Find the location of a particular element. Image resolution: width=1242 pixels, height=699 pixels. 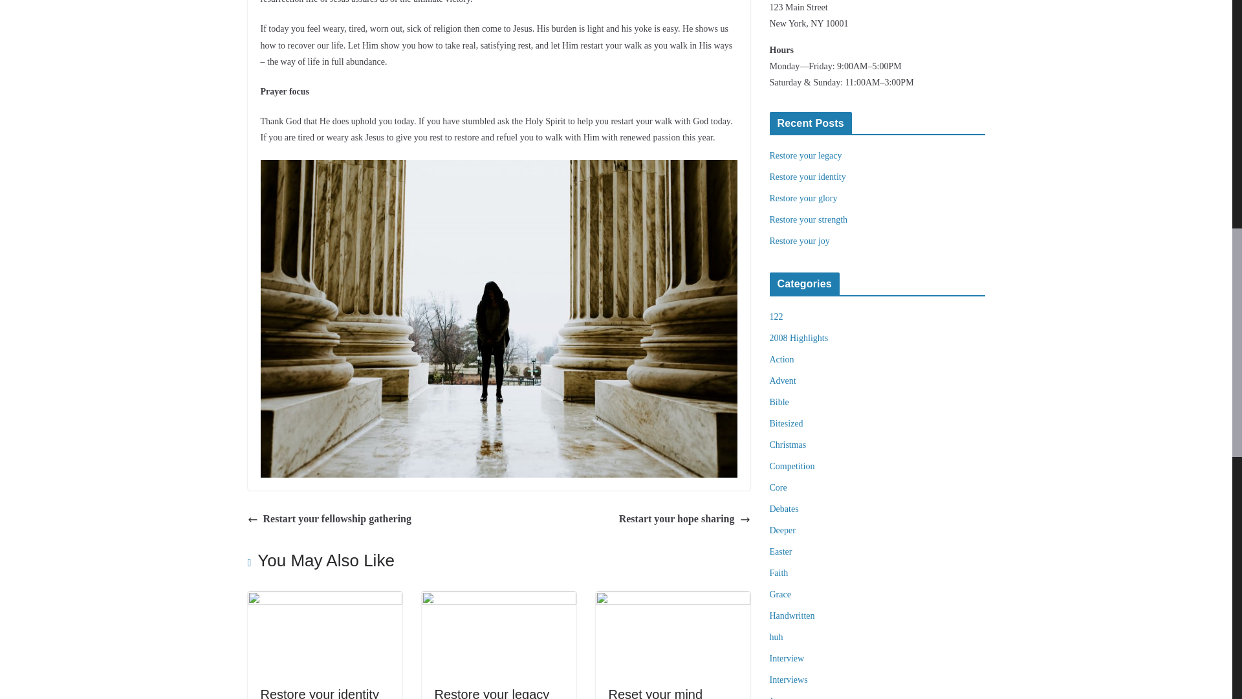

Restore your legacy is located at coordinates (499, 601).